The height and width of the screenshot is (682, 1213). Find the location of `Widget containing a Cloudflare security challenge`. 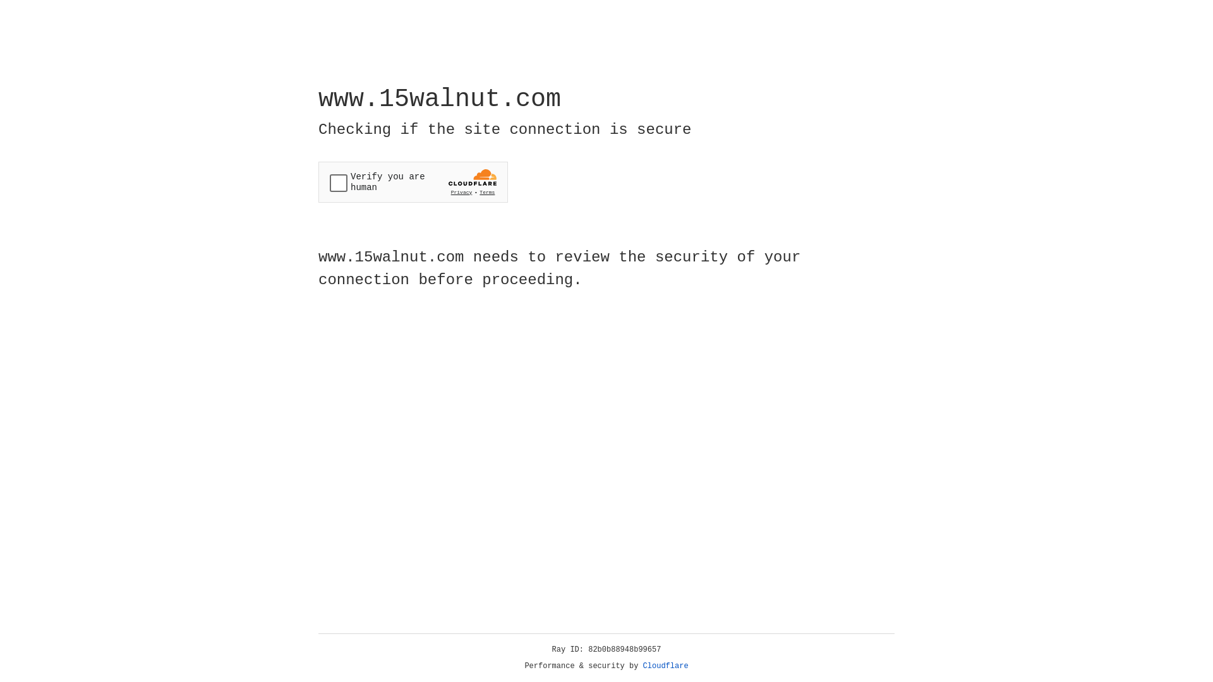

Widget containing a Cloudflare security challenge is located at coordinates (413, 182).